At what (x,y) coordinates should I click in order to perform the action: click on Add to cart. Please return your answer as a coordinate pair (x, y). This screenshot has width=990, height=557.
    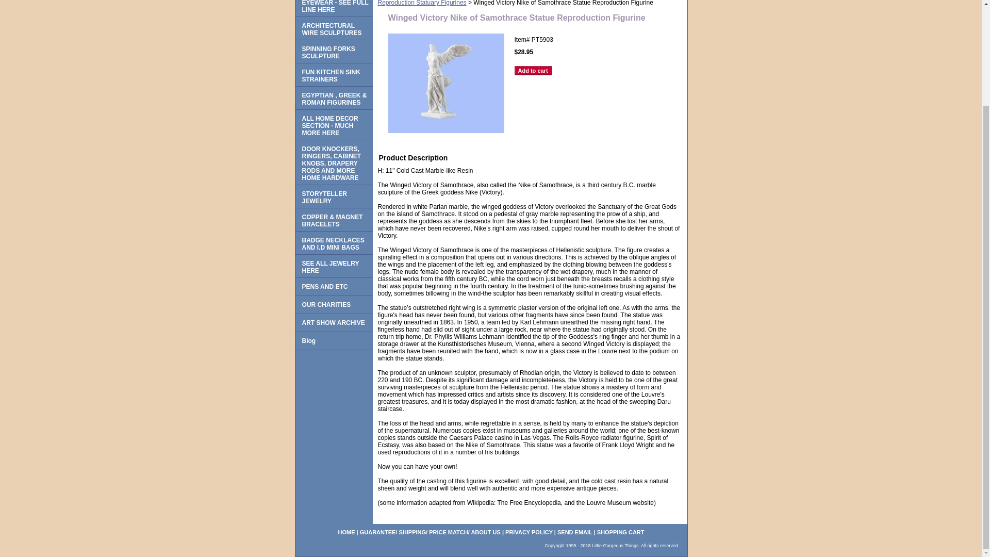
    Looking at the image, I should click on (533, 70).